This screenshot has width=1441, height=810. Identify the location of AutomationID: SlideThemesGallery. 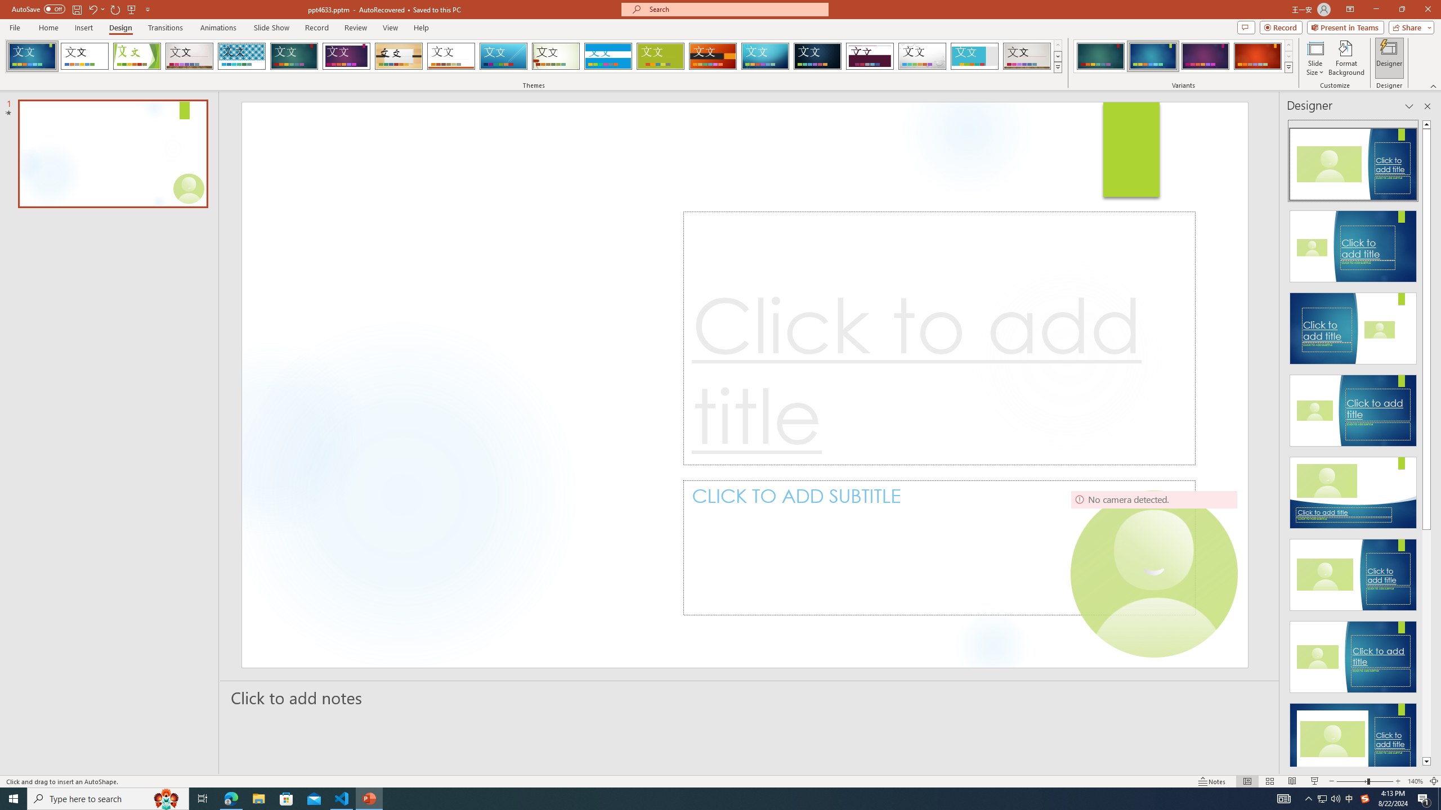
(534, 56).